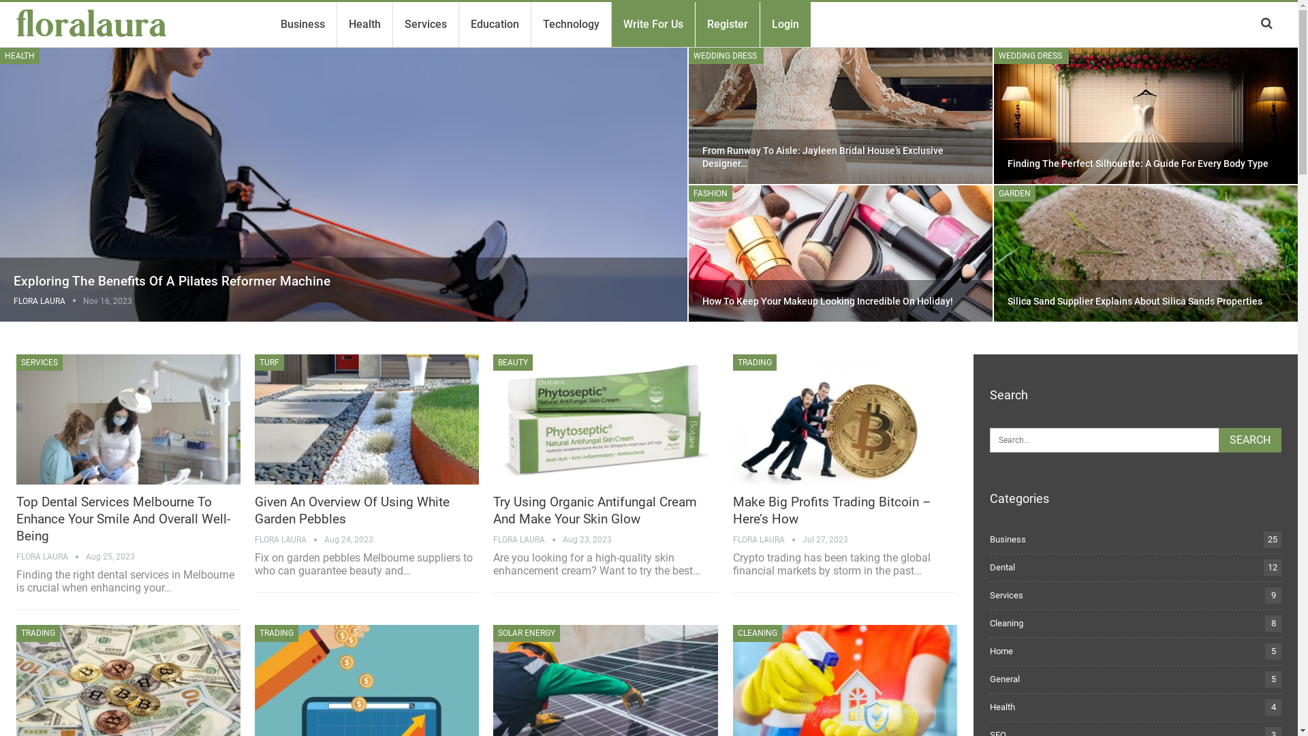  Describe the element at coordinates (768, 540) in the screenshot. I see `FLORA LAURA` at that location.